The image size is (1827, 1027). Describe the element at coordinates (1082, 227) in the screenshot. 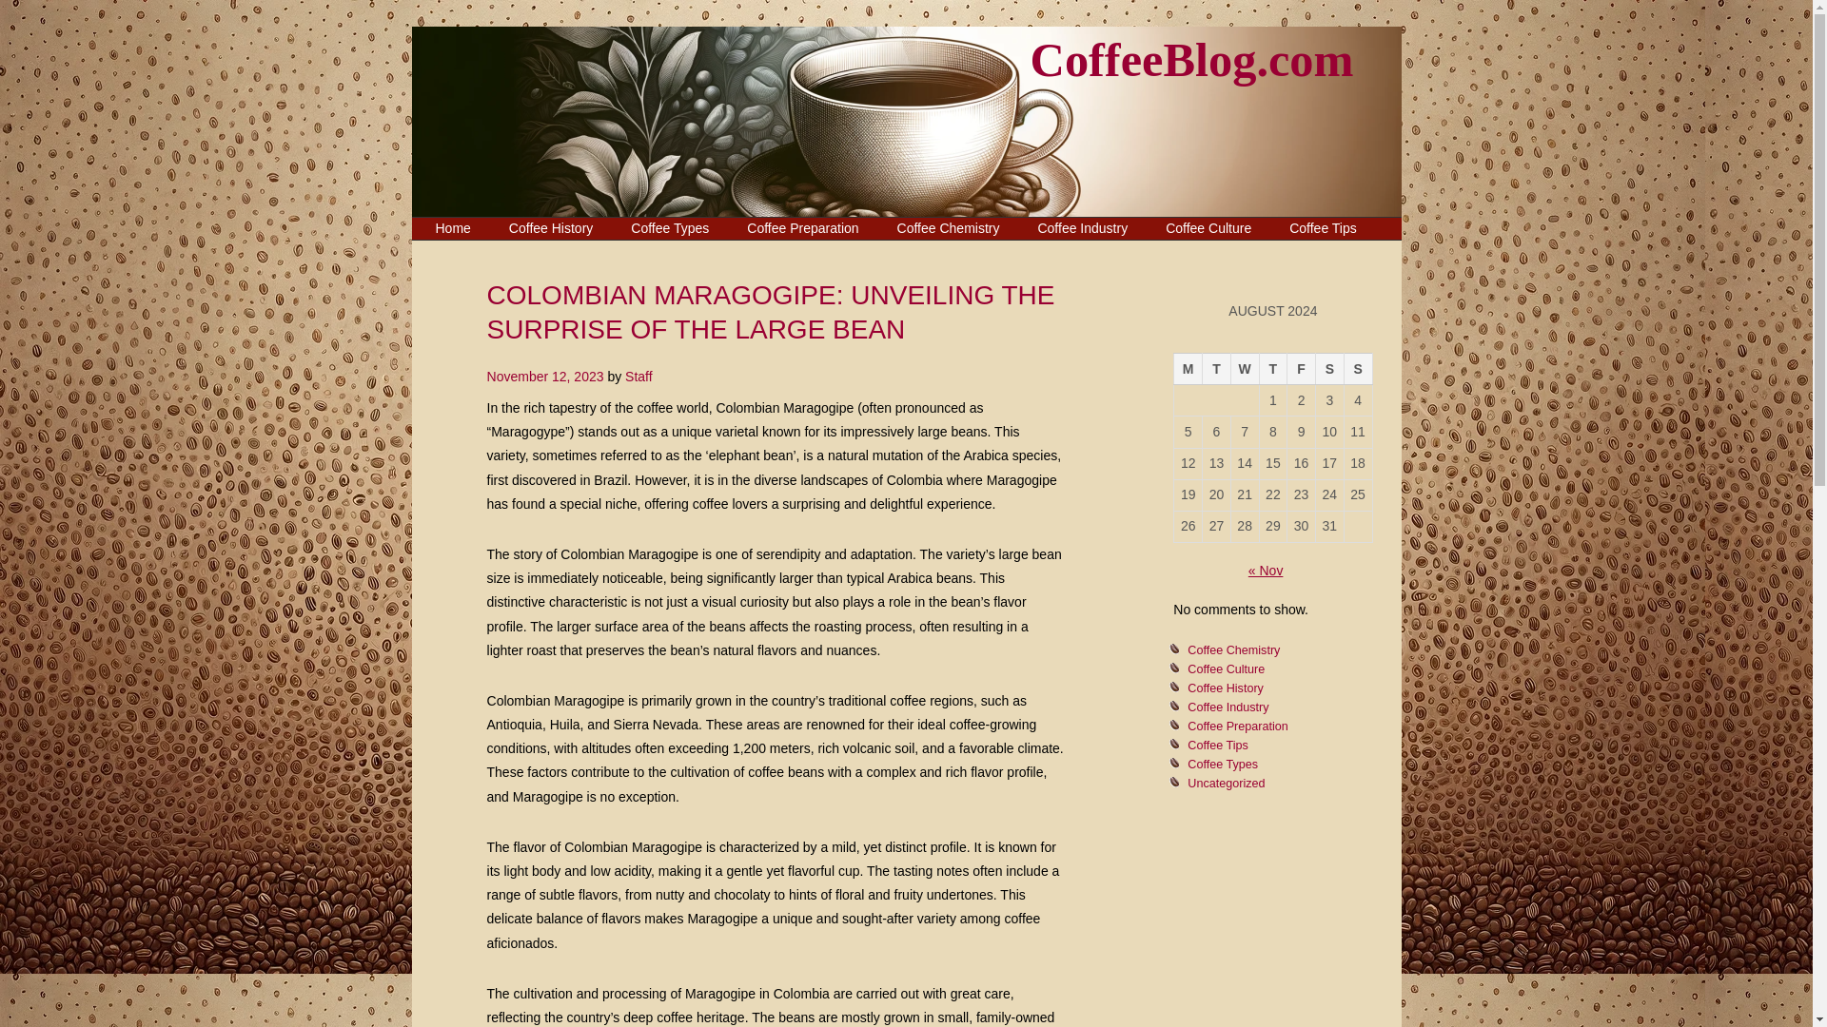

I see `Coffee Industry` at that location.